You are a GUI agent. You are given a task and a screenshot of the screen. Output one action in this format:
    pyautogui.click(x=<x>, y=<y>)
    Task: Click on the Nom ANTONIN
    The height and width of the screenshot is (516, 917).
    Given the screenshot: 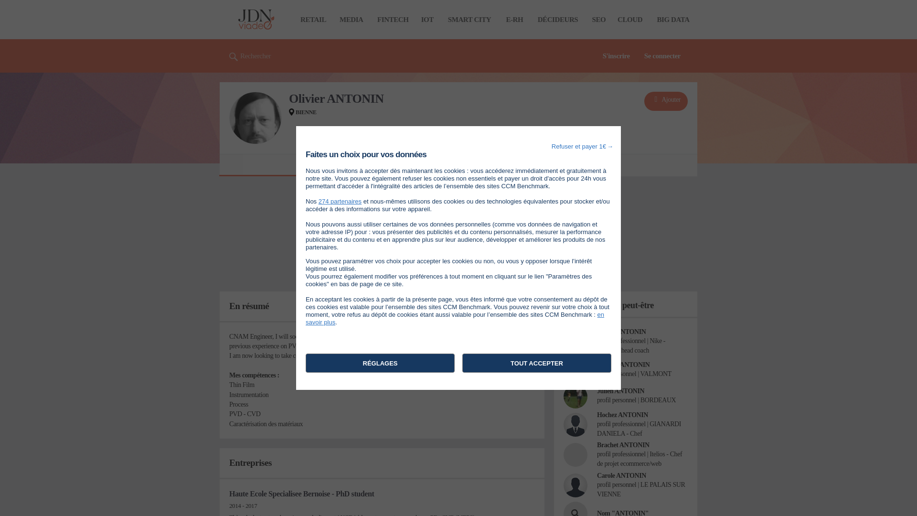 What is the action you would take?
    pyautogui.click(x=576, y=508)
    